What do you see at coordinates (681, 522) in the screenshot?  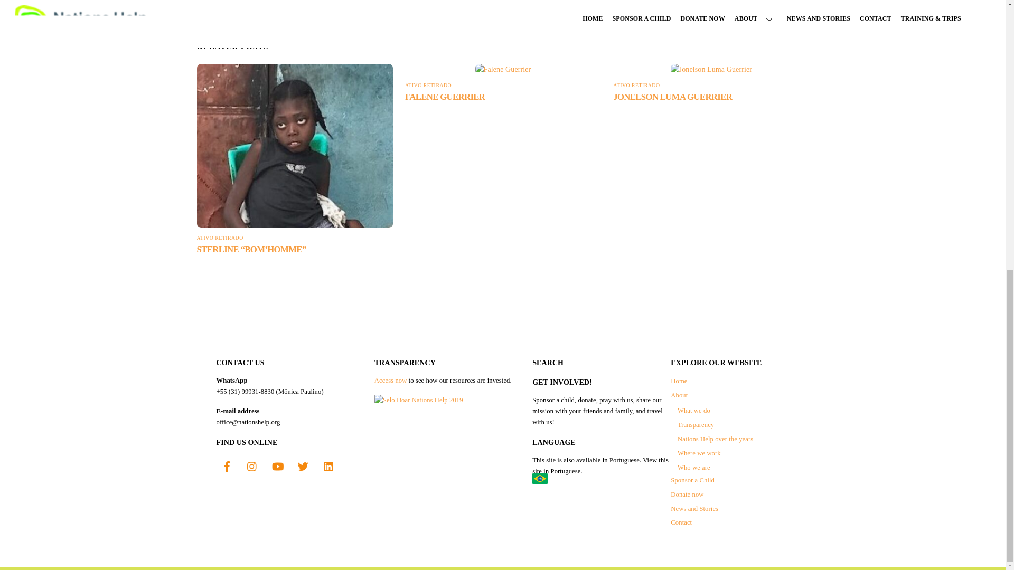 I see `Contact` at bounding box center [681, 522].